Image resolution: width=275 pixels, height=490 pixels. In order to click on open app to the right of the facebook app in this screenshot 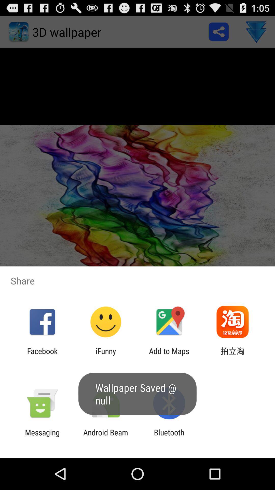, I will do `click(106, 356)`.